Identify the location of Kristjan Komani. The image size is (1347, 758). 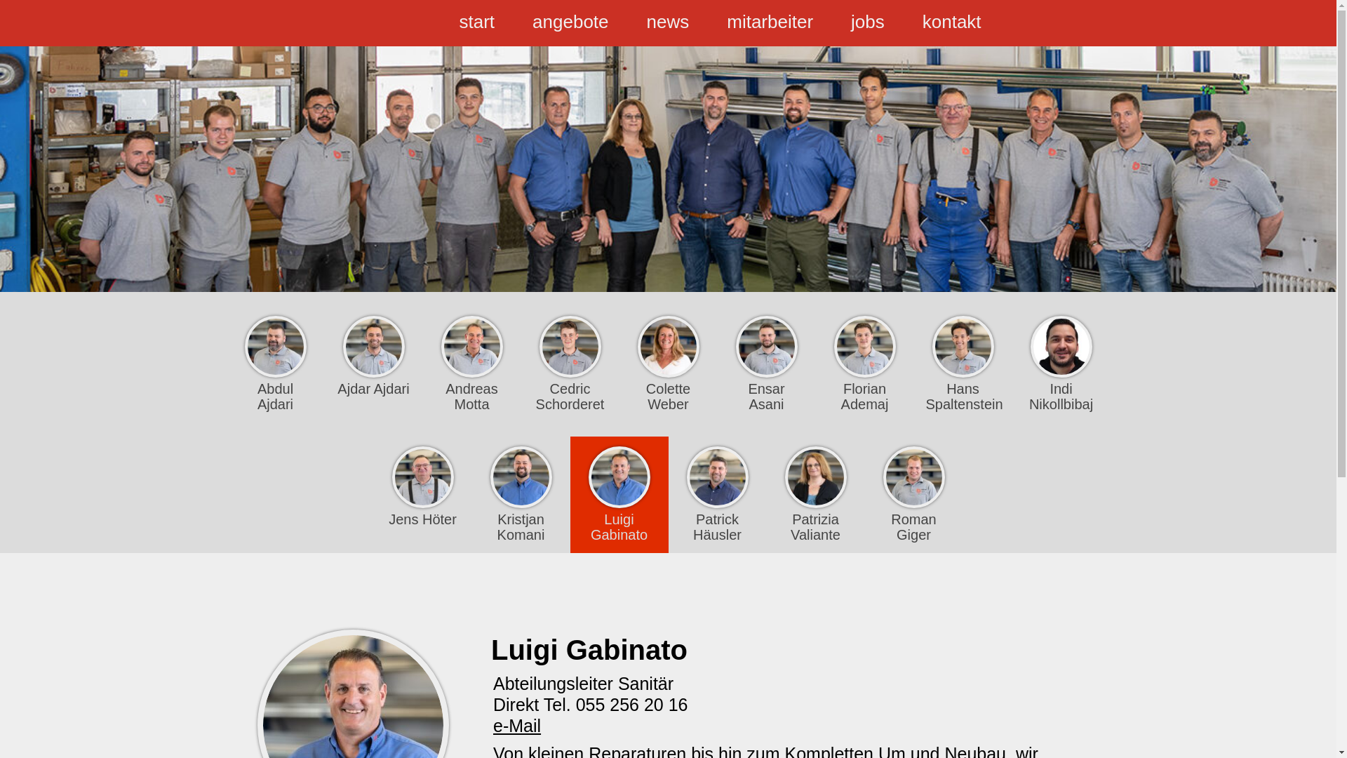
(521, 495).